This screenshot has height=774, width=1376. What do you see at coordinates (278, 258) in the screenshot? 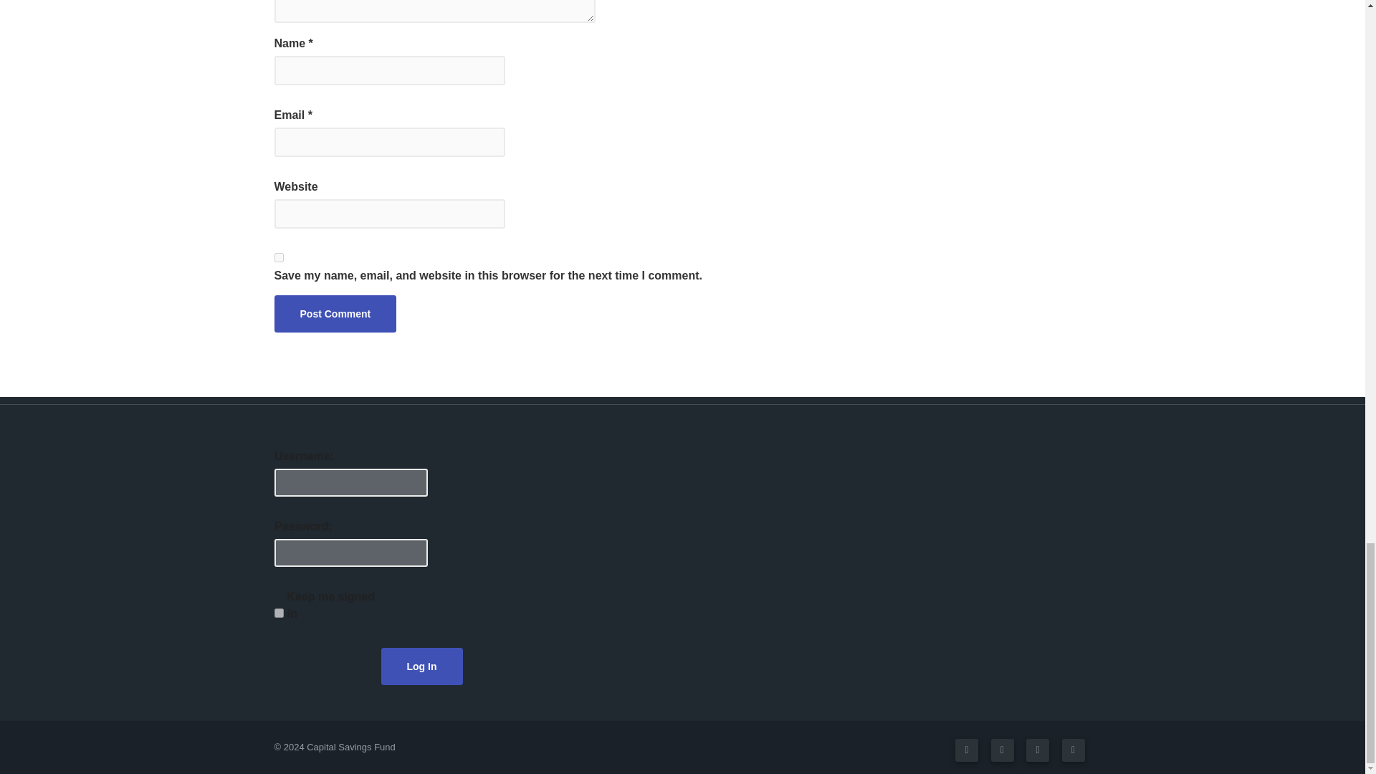
I see `yes` at bounding box center [278, 258].